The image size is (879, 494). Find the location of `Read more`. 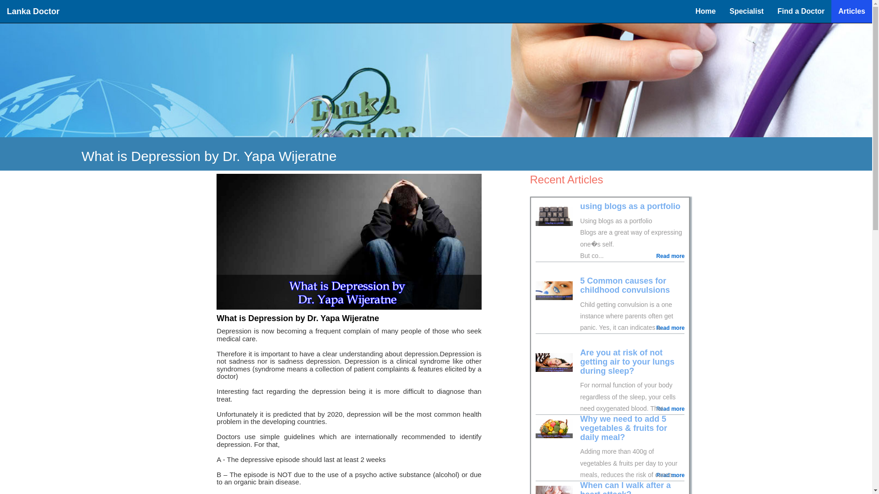

Read more is located at coordinates (670, 256).